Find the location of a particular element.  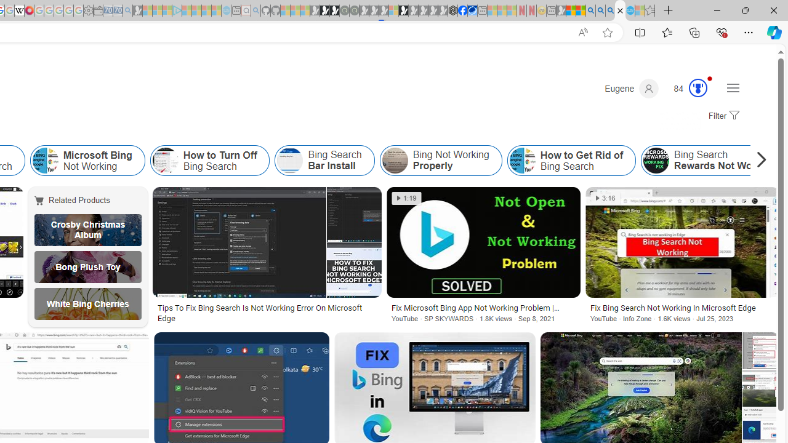

Bing Search Bar Install is located at coordinates (324, 160).